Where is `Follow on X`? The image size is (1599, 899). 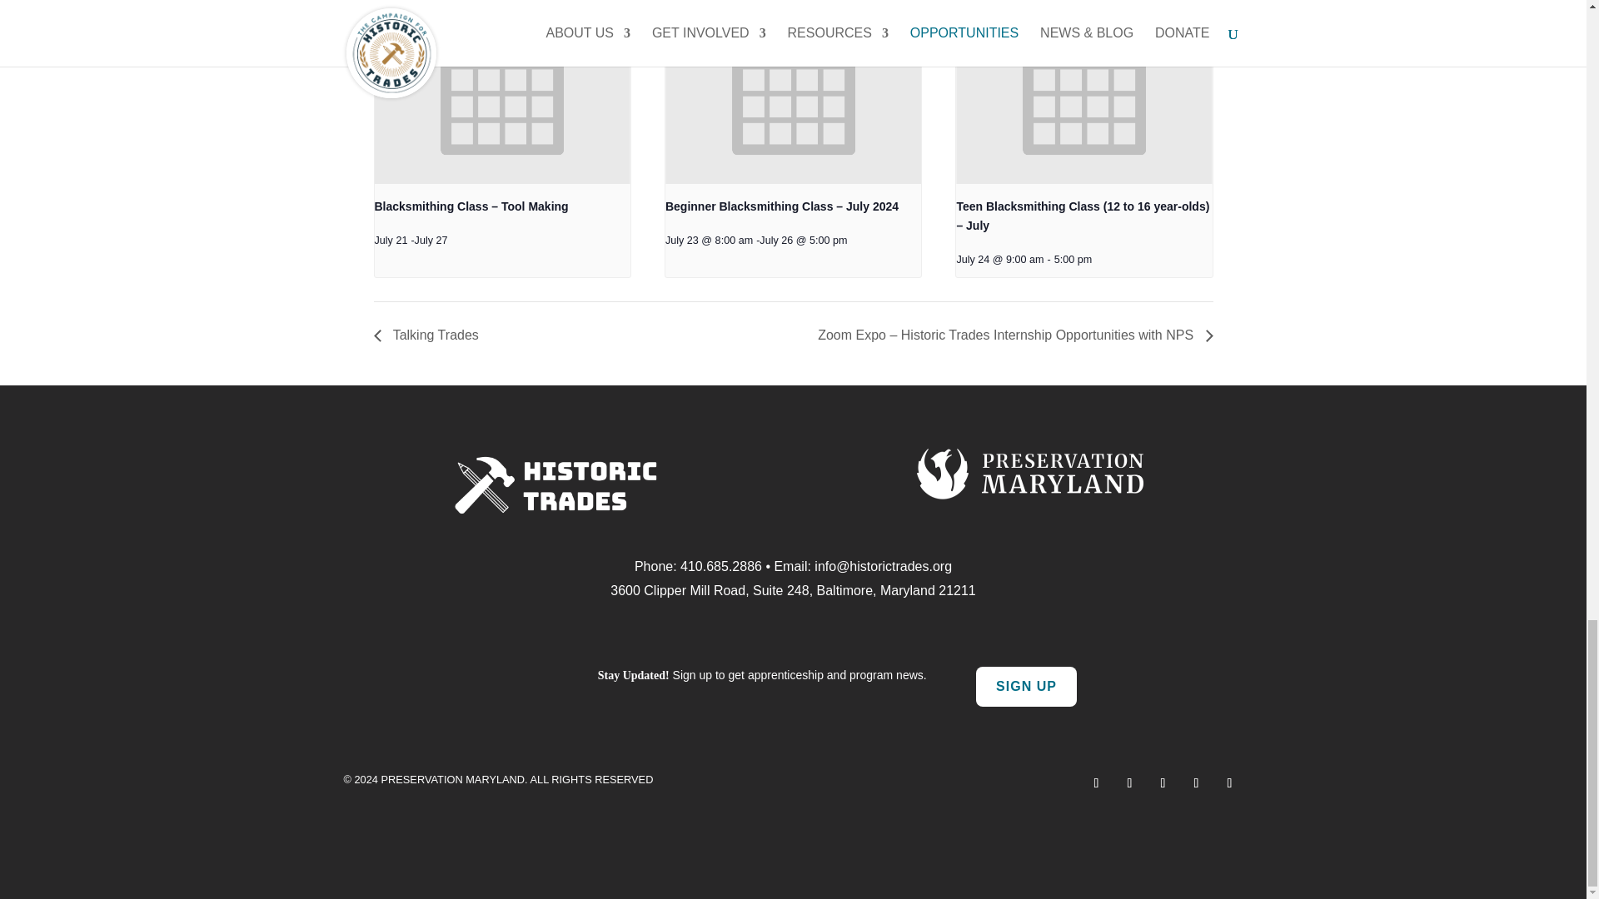
Follow on X is located at coordinates (1096, 782).